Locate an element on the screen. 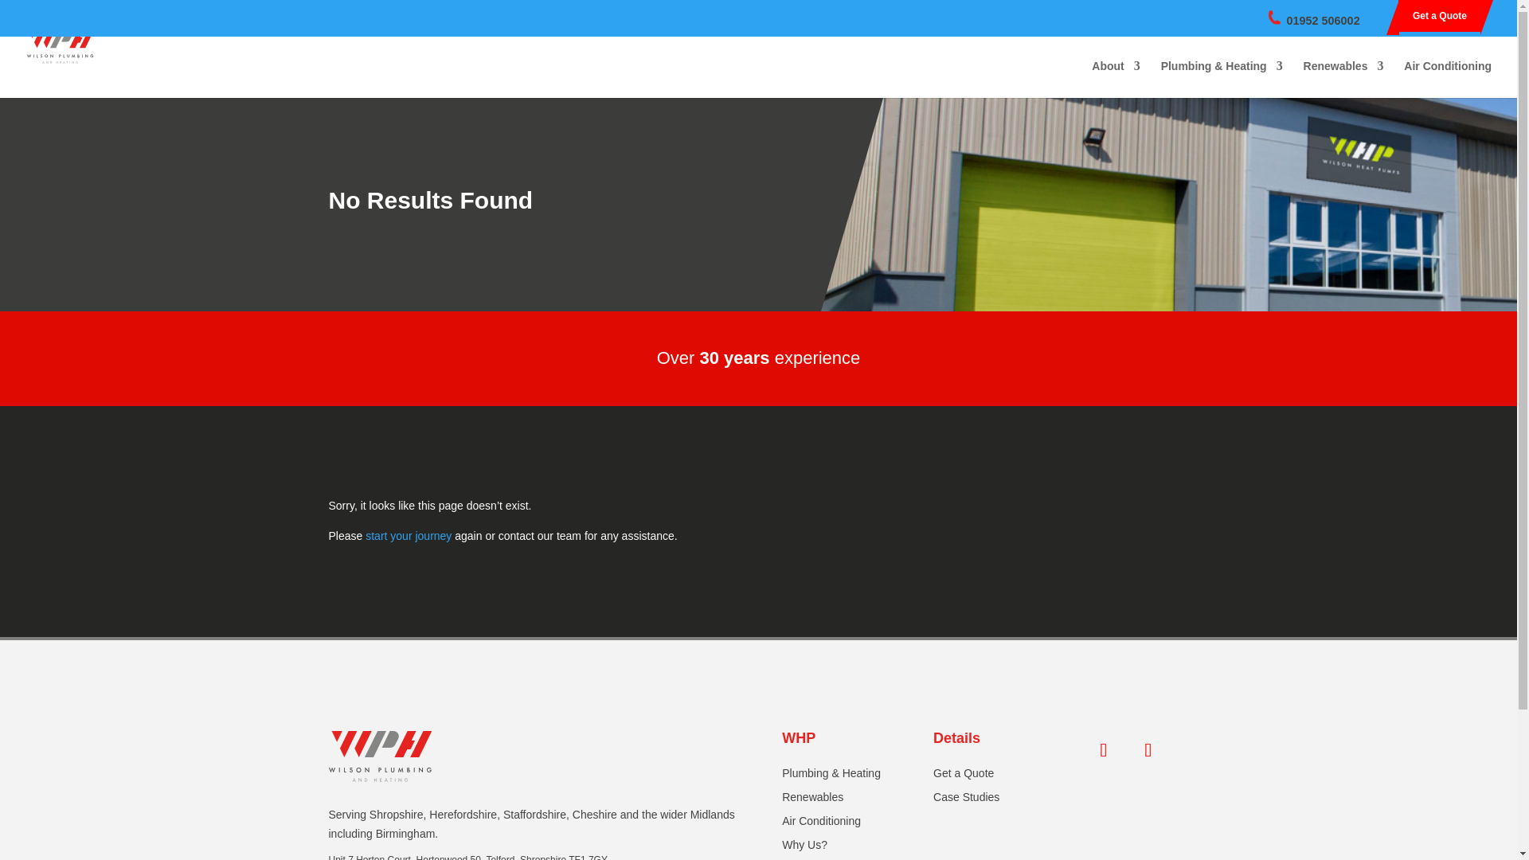 The height and width of the screenshot is (860, 1529). Air Conditioning is located at coordinates (820, 823).